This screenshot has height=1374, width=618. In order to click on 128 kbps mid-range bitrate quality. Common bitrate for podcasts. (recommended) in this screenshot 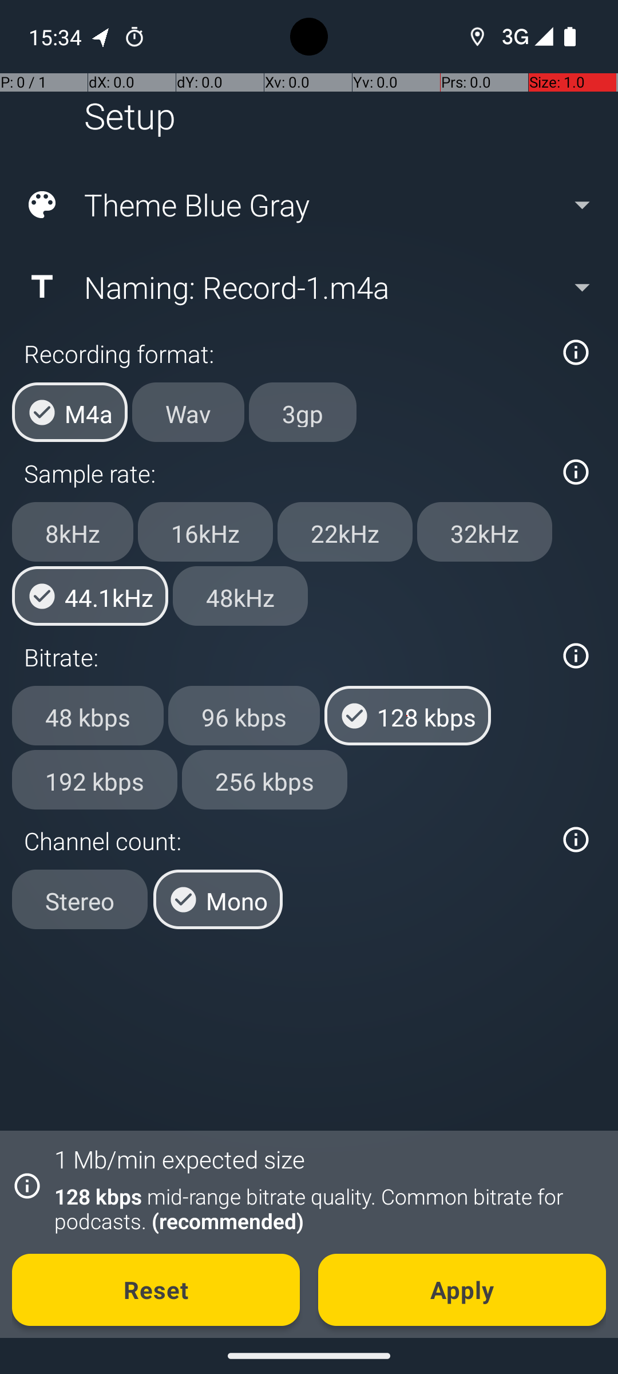, I will do `click(324, 1209)`.